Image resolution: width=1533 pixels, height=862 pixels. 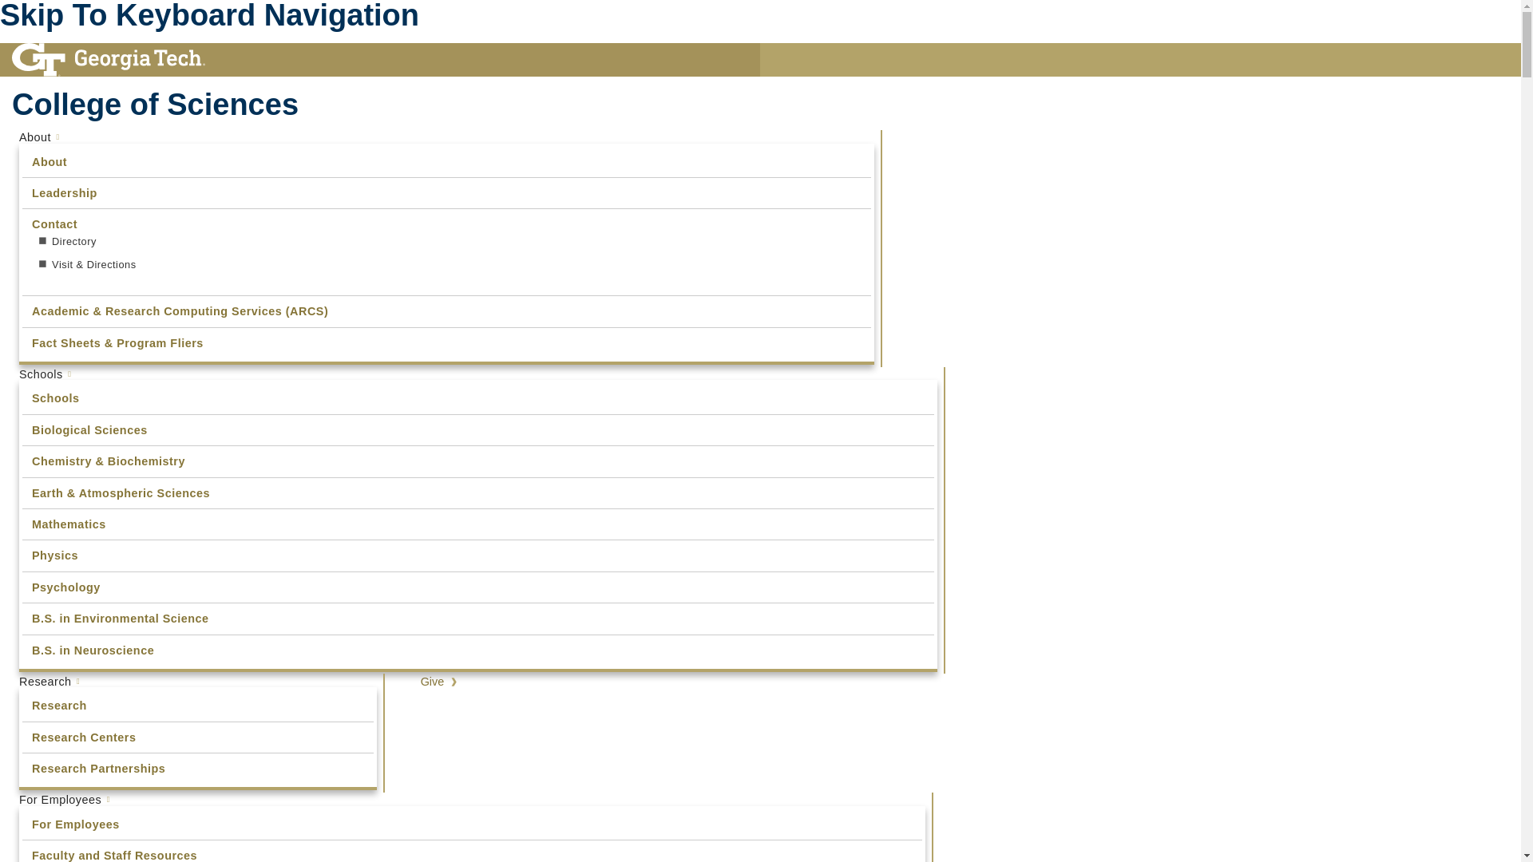 I want to click on For Employees, so click(x=472, y=824).